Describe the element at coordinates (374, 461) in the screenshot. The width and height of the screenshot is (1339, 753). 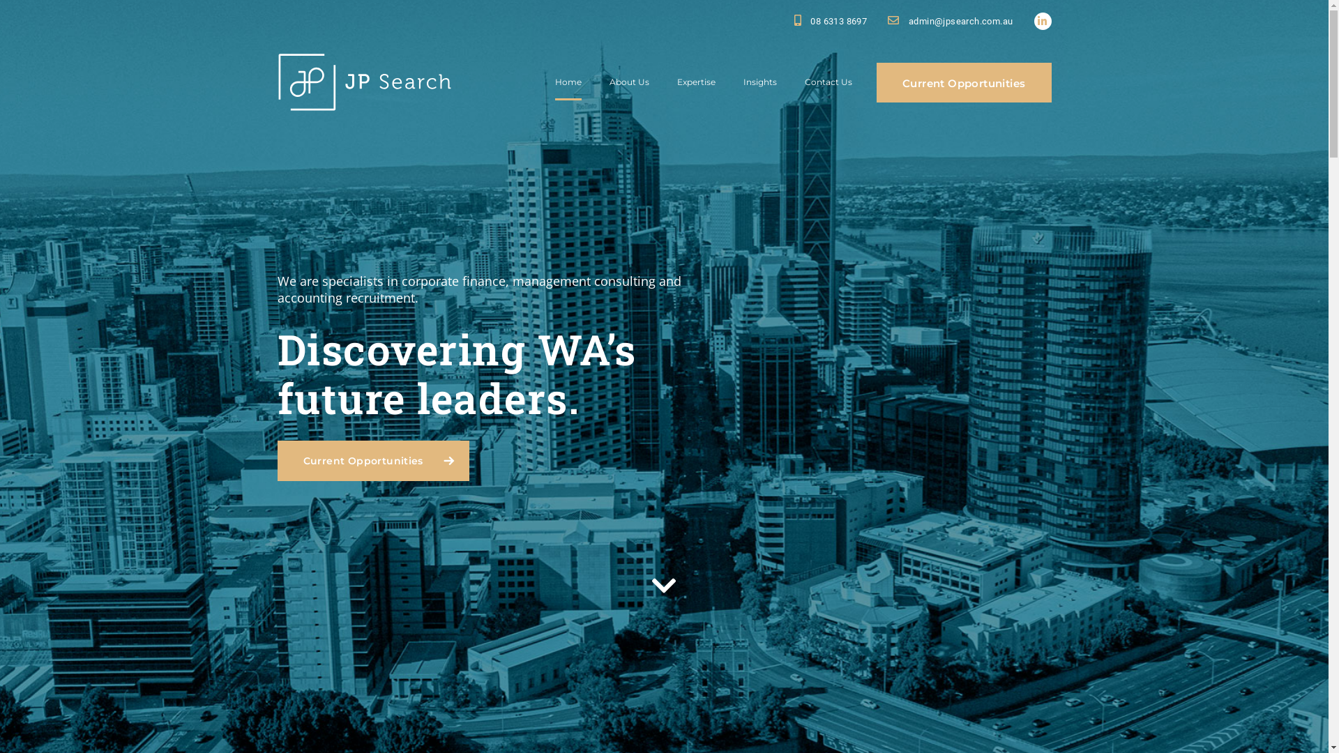
I see `Current Opportunities` at that location.